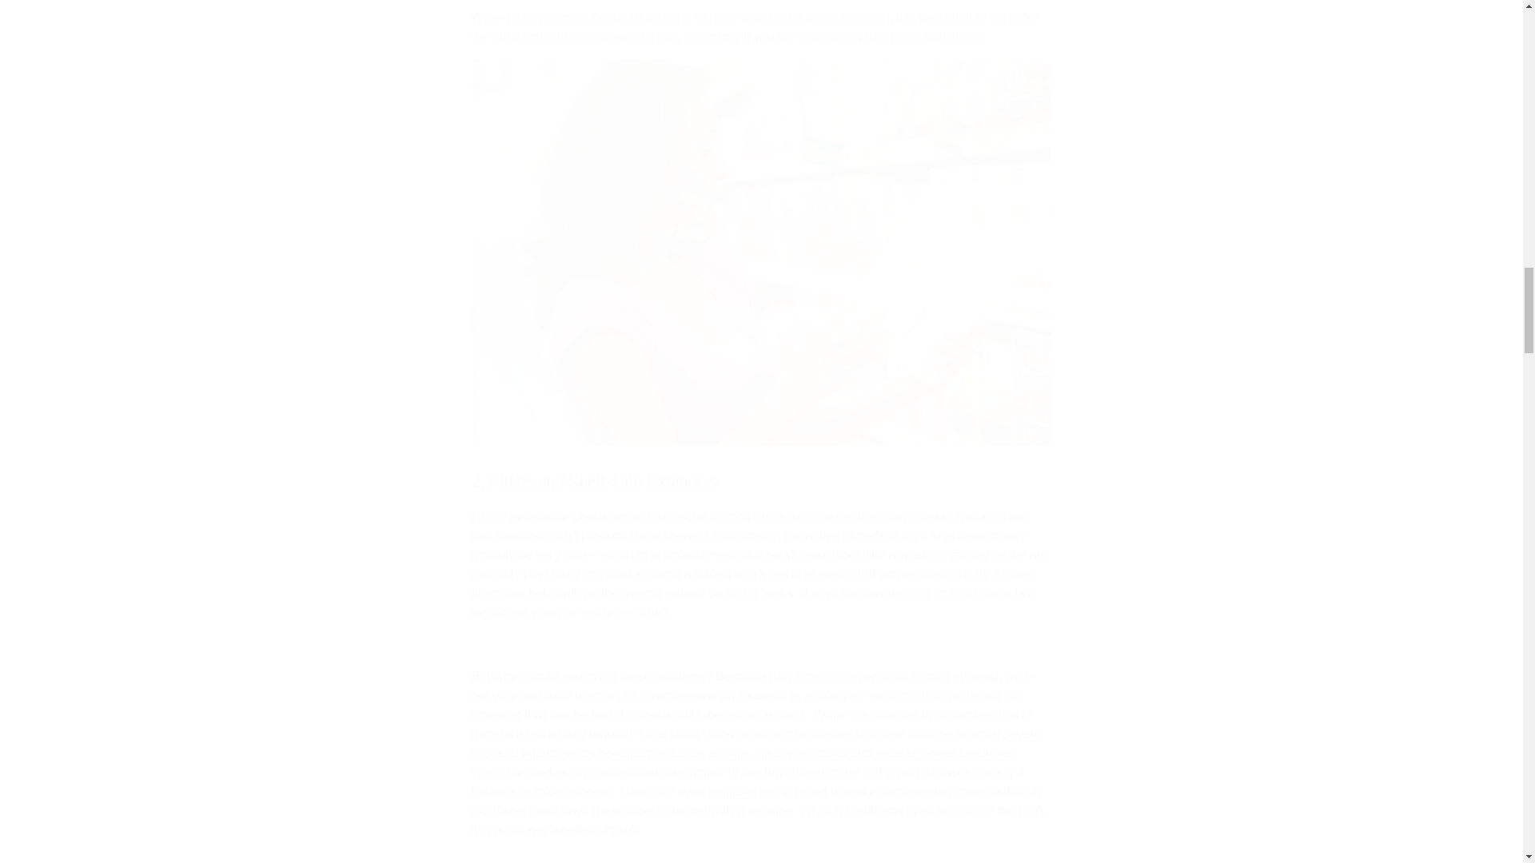 The image size is (1535, 863). What do you see at coordinates (732, 791) in the screenshot?
I see `petitions` at bounding box center [732, 791].